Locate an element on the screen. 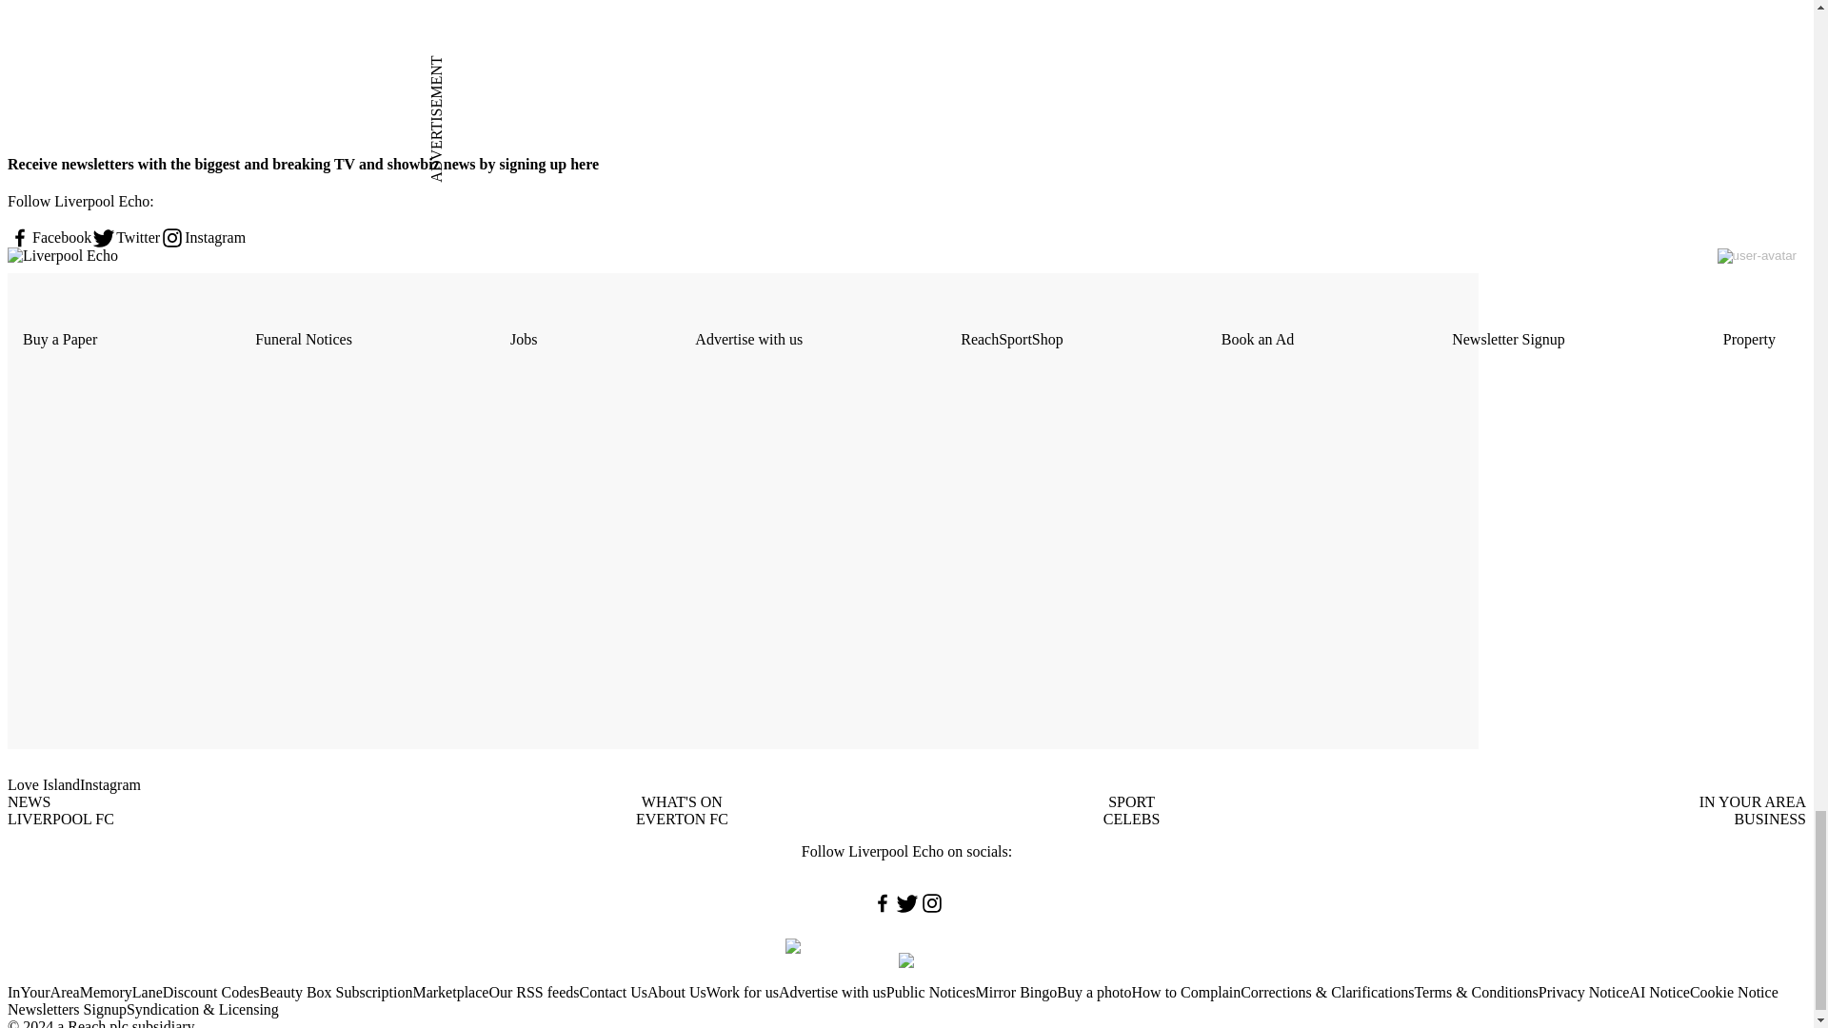 Image resolution: width=1828 pixels, height=1028 pixels. Facebook is located at coordinates (50, 238).